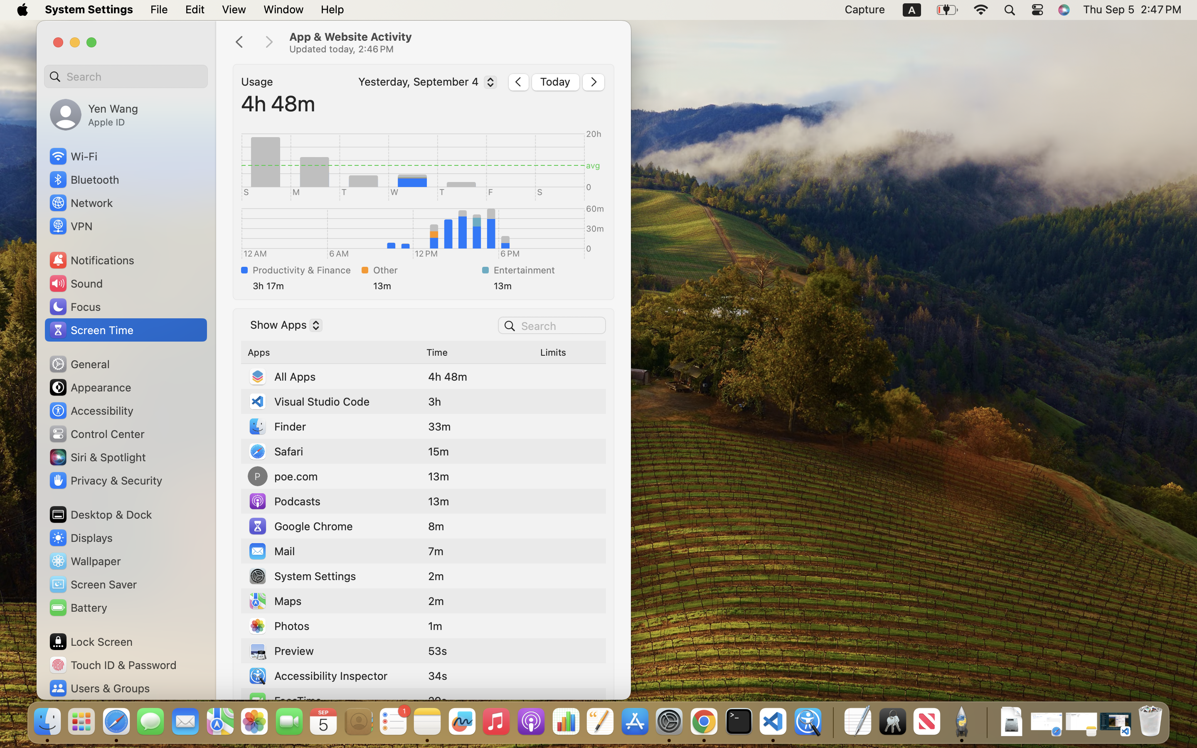  Describe the element at coordinates (84, 180) in the screenshot. I see `Bluetooth` at that location.